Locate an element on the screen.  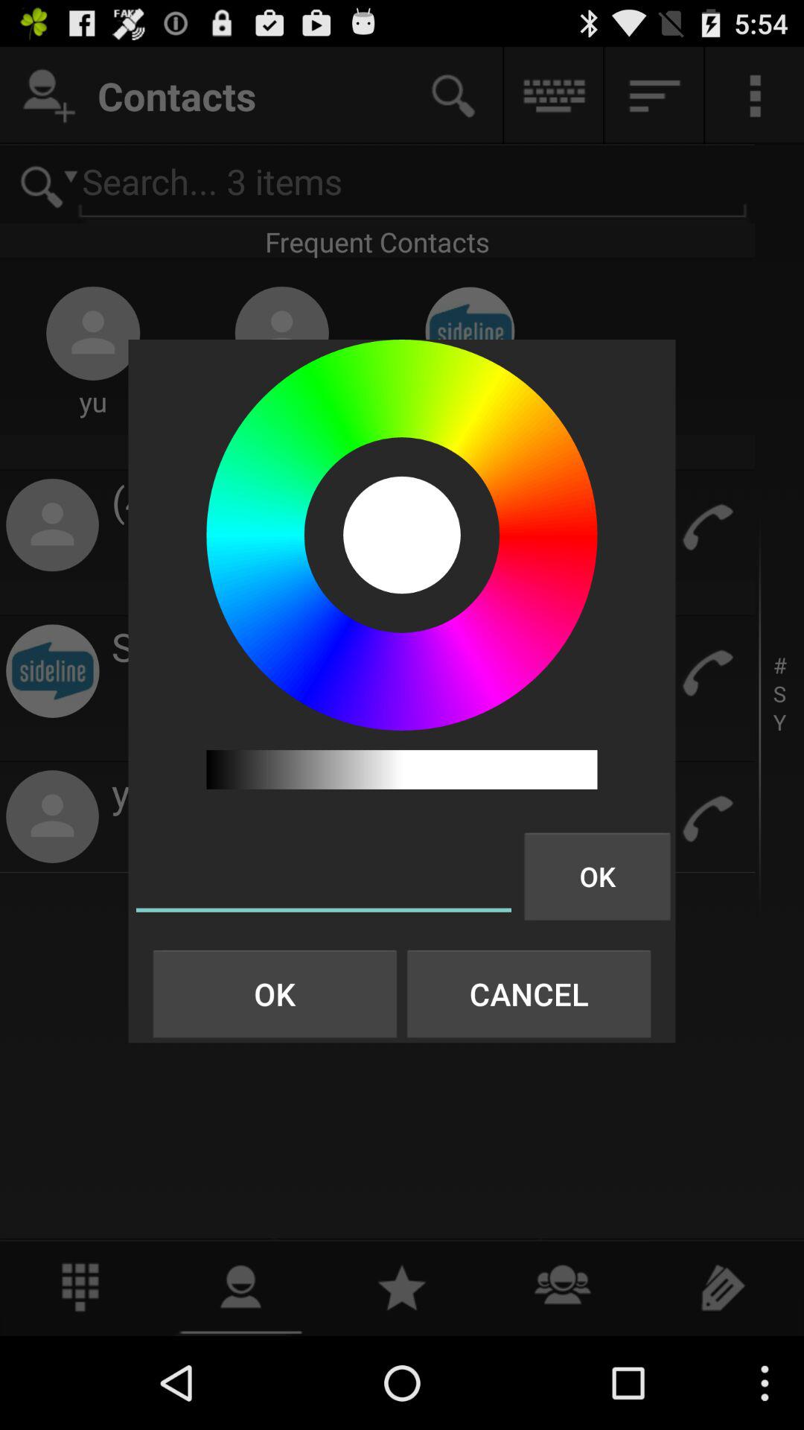
jump until cancel item is located at coordinates (529, 994).